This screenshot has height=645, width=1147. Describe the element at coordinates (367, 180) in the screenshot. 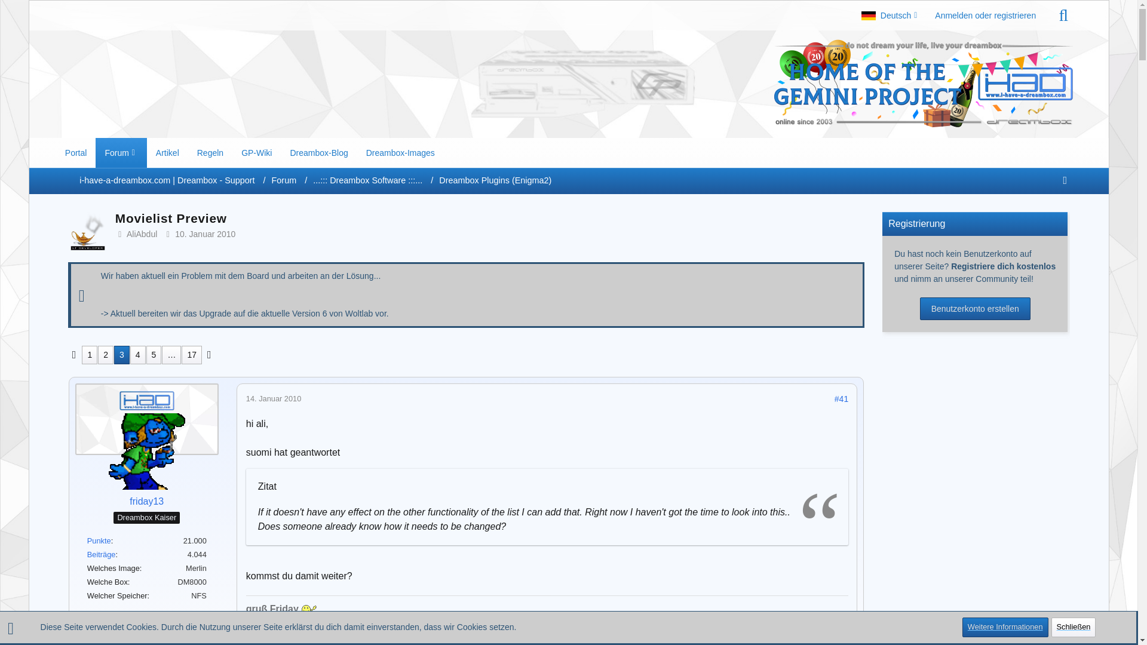

I see `...::: Dreambox Software :::...` at that location.